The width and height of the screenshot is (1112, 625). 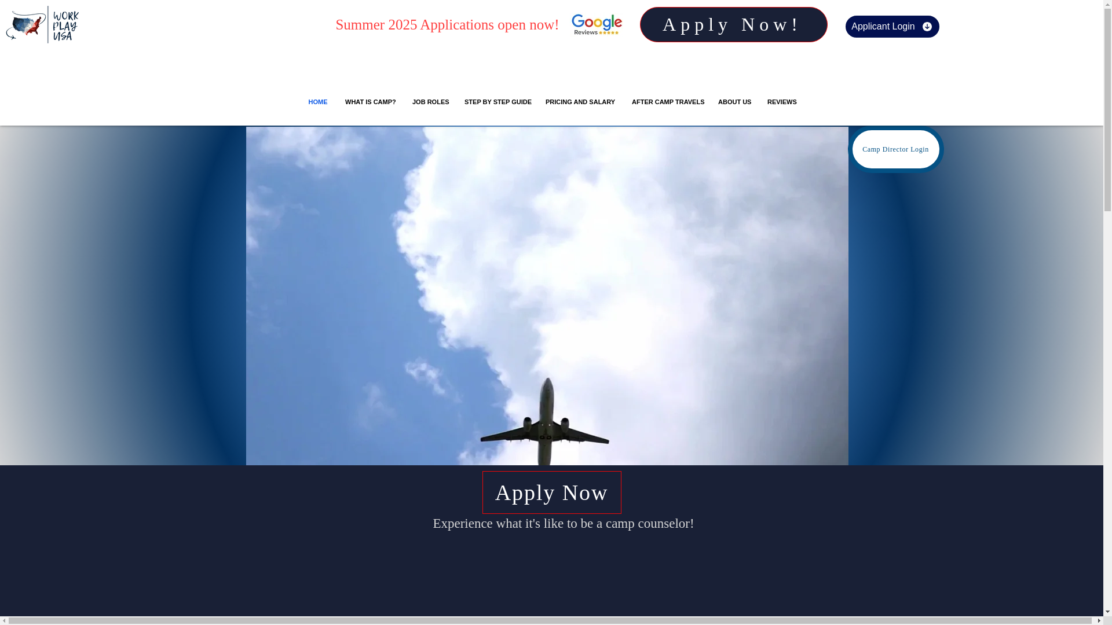 I want to click on Apply Now, so click(x=551, y=492).